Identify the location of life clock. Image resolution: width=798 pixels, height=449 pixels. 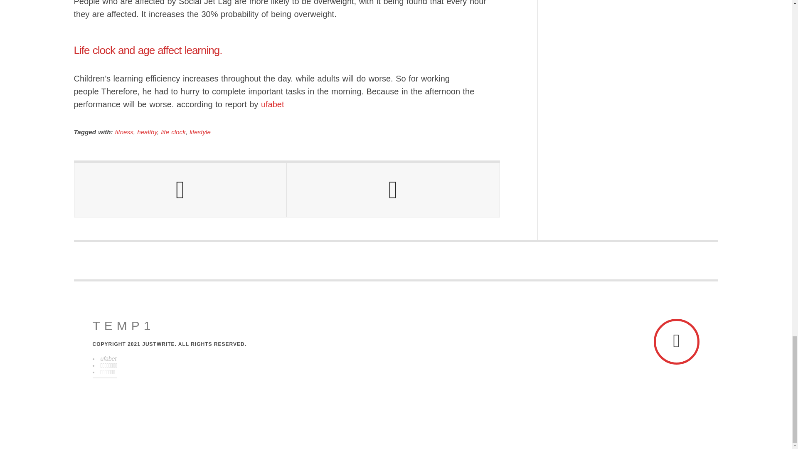
(173, 132).